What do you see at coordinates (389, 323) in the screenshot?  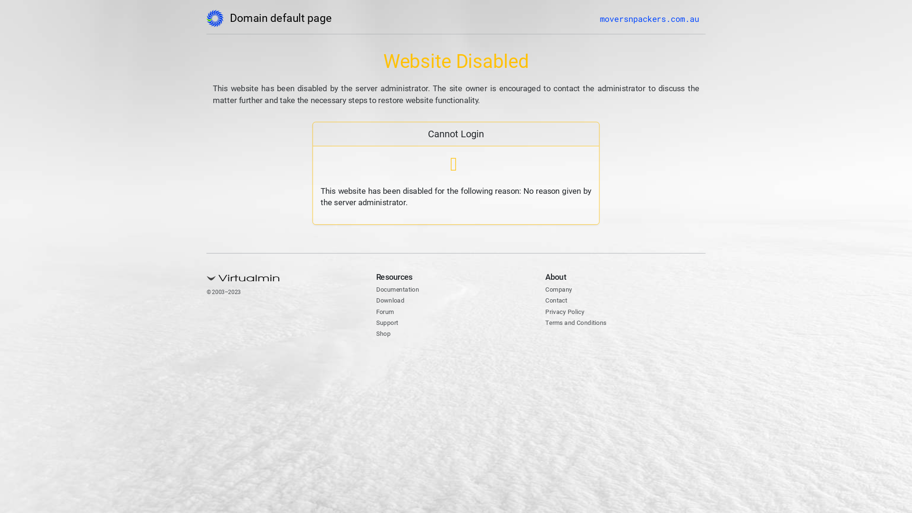 I see `Support` at bounding box center [389, 323].